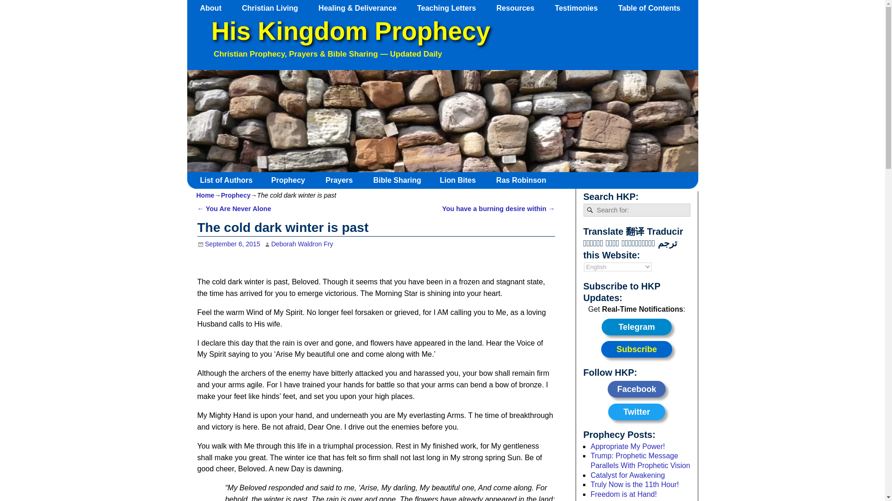 Image resolution: width=892 pixels, height=501 pixels. Describe the element at coordinates (302, 244) in the screenshot. I see `View all posts by Deborah Waldron Fry` at that location.